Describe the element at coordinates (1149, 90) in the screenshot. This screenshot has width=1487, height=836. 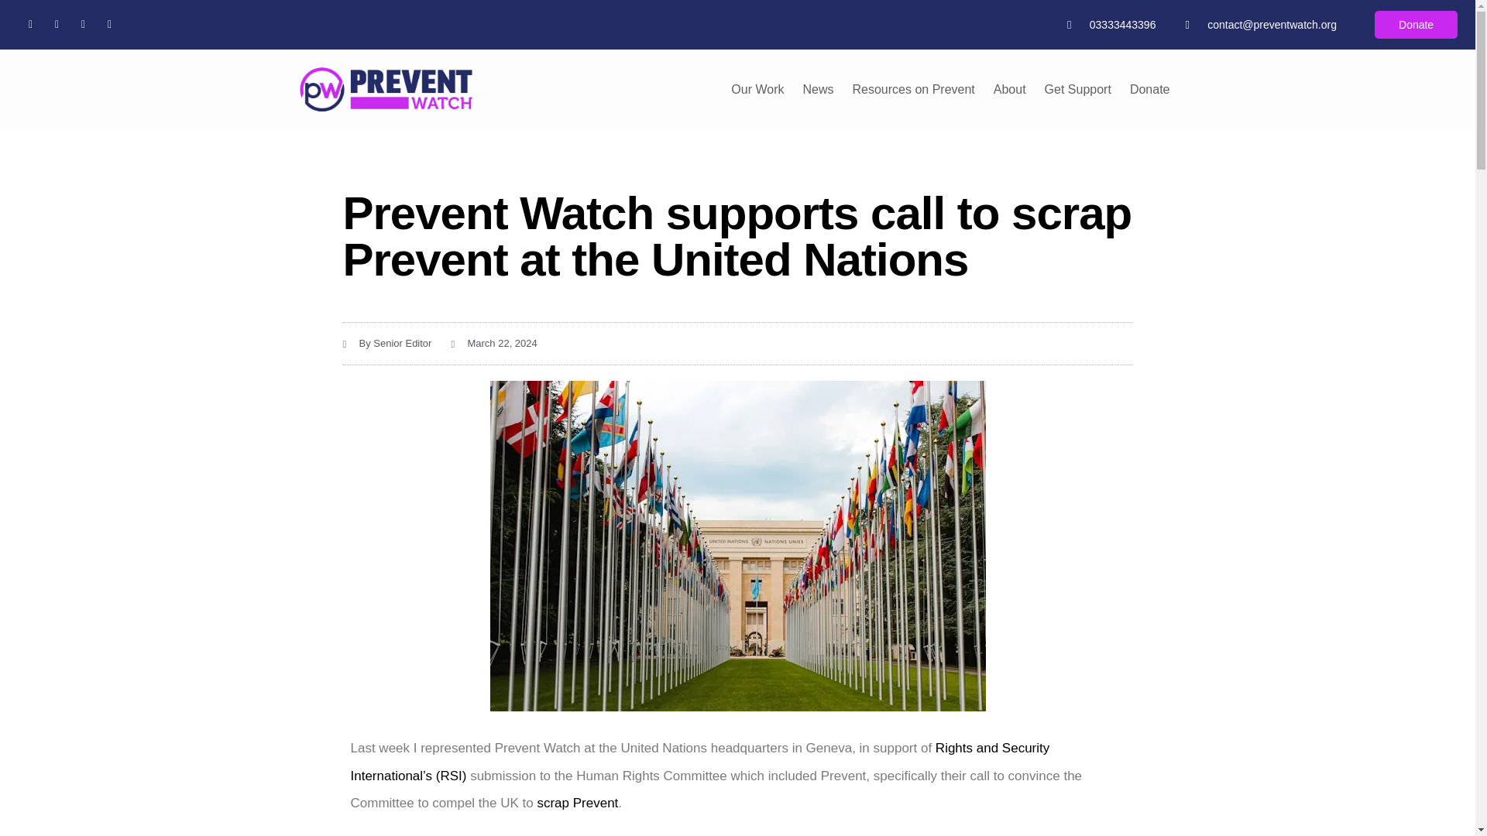
I see `Donate` at that location.